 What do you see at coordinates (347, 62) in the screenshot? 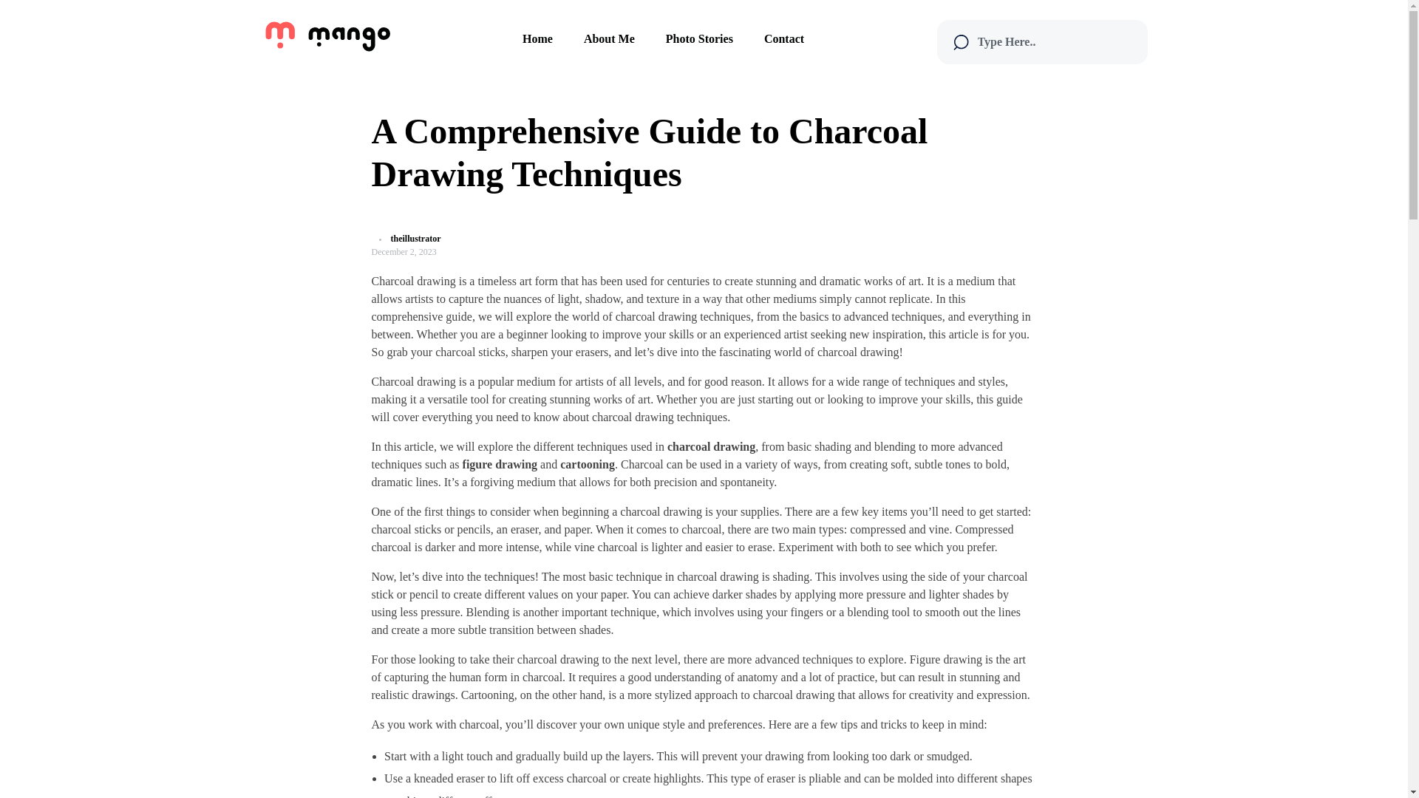
I see `onezillustration.com` at bounding box center [347, 62].